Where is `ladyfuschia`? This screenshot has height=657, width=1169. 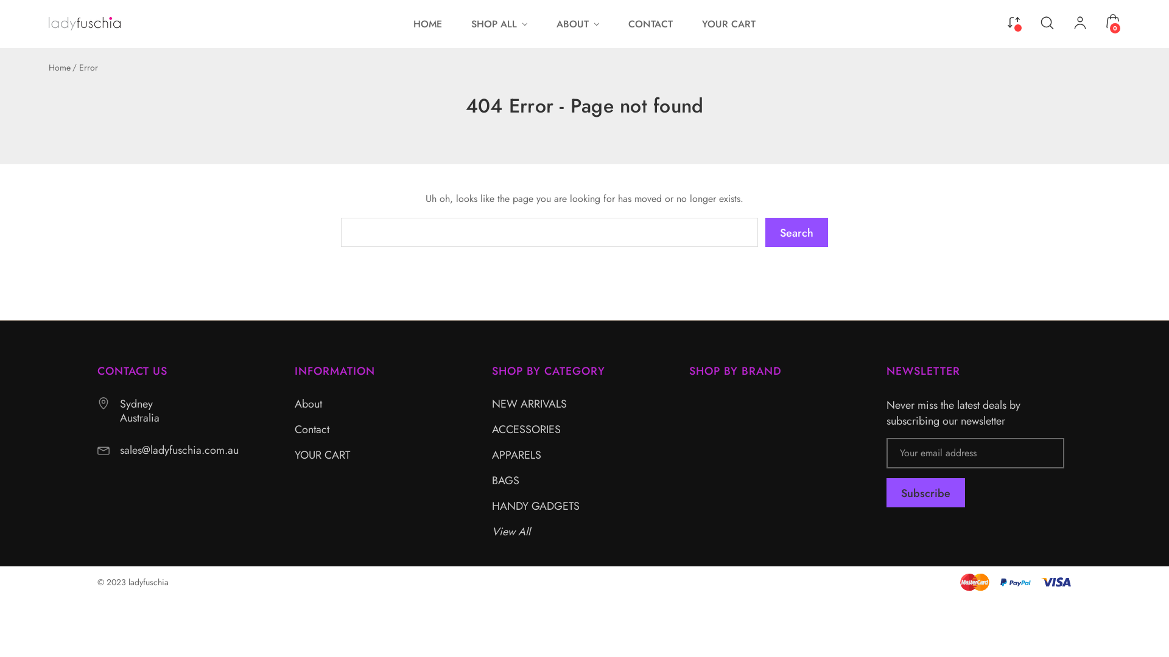 ladyfuschia is located at coordinates (85, 24).